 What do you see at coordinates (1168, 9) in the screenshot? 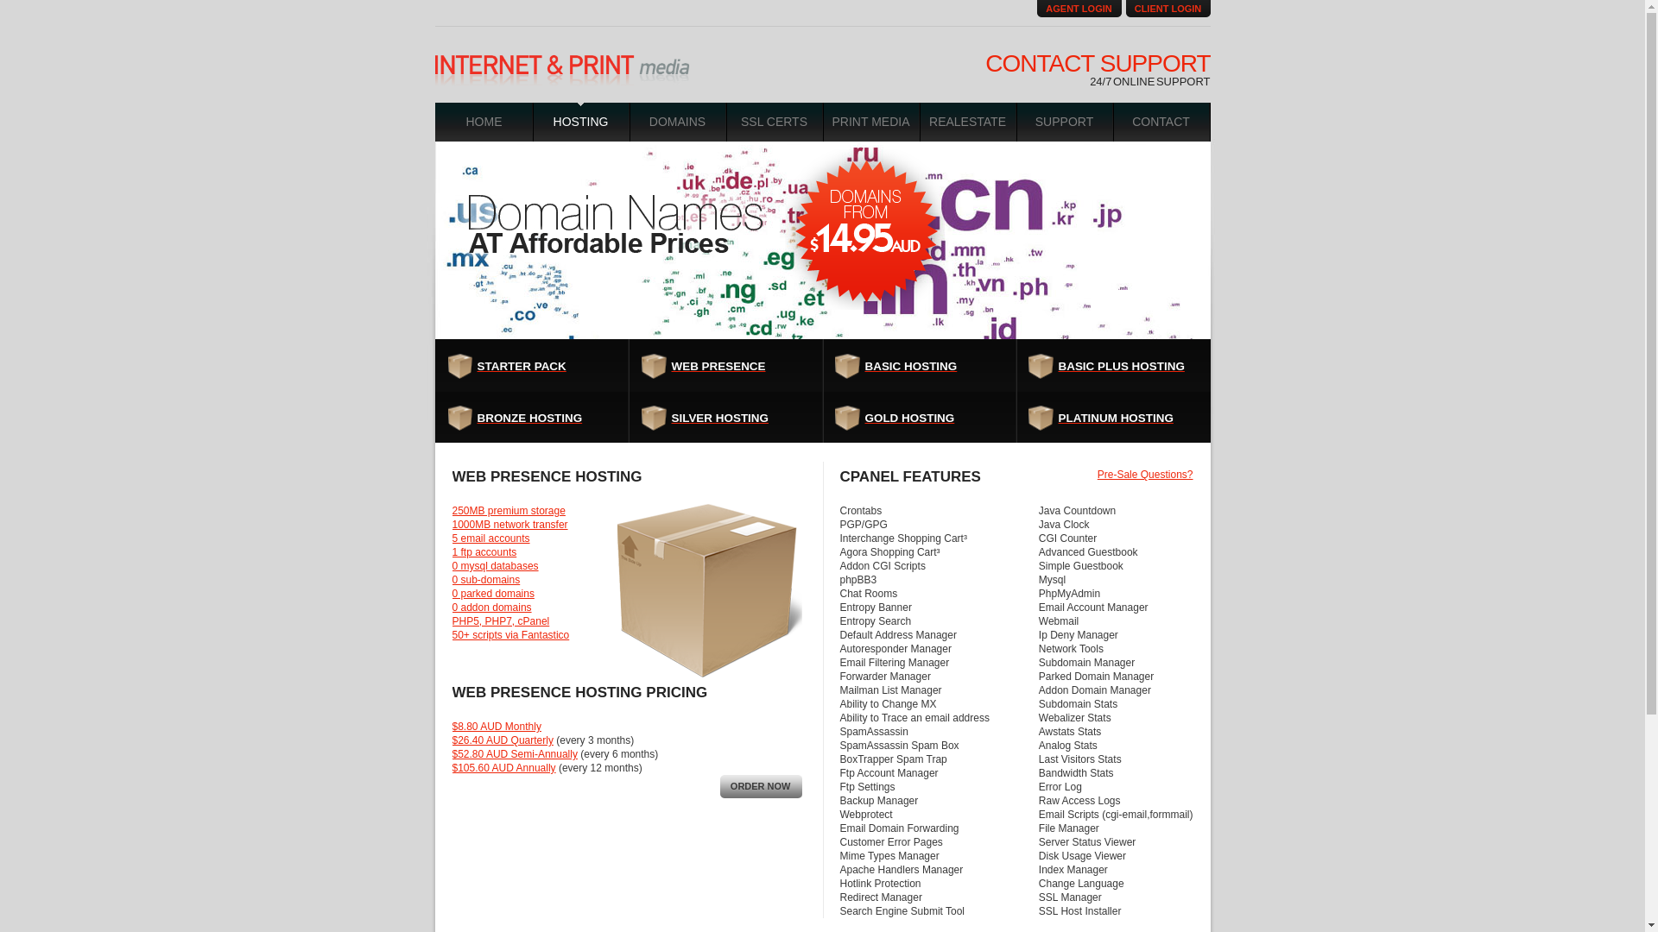
I see `CLIENT LOGIN` at bounding box center [1168, 9].